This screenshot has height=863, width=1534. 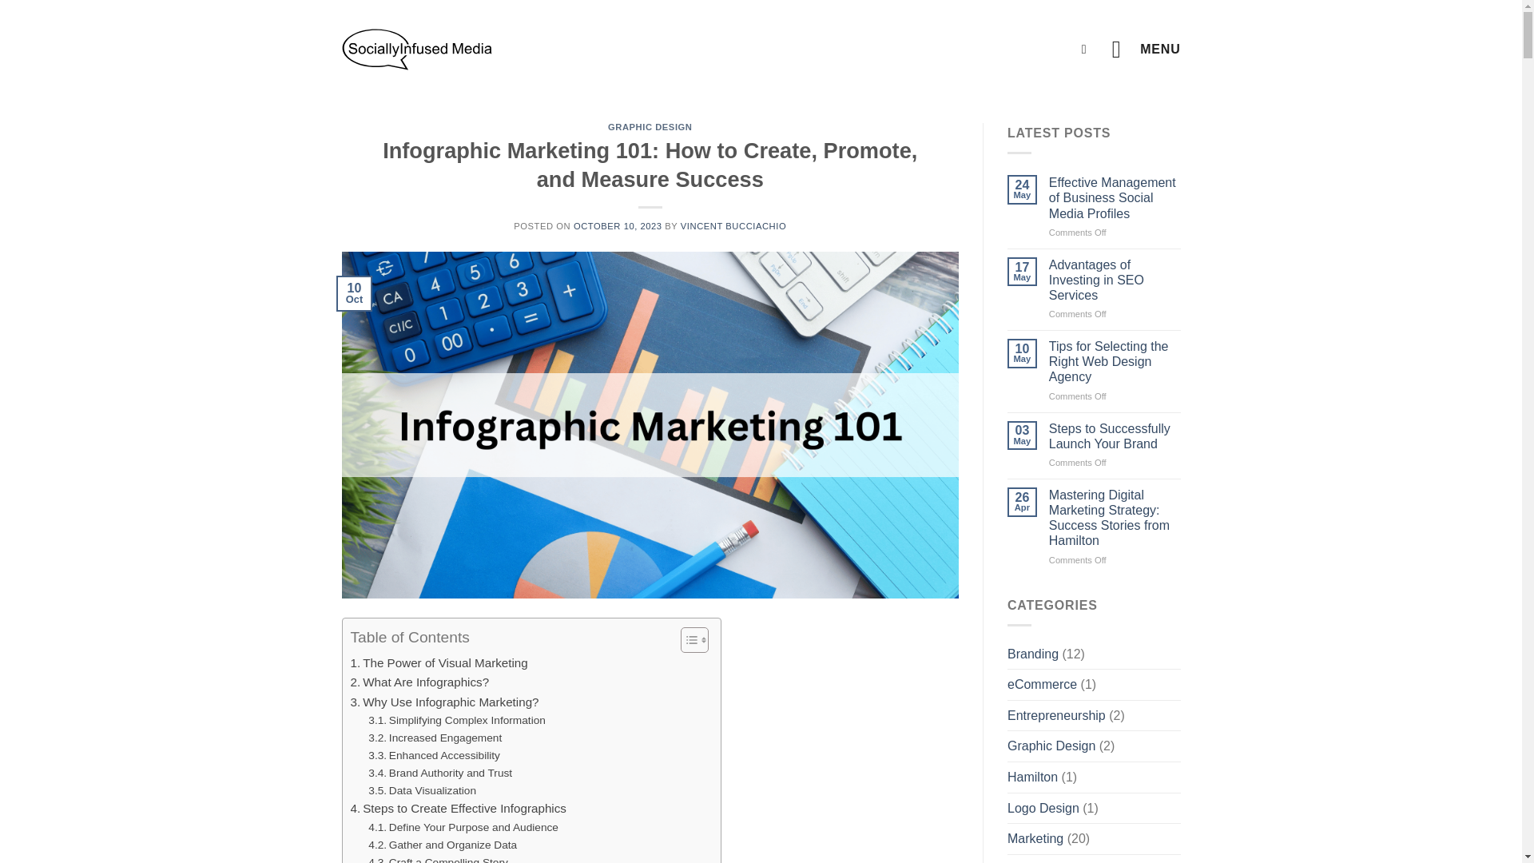 What do you see at coordinates (419, 682) in the screenshot?
I see `What Are Infographics?` at bounding box center [419, 682].